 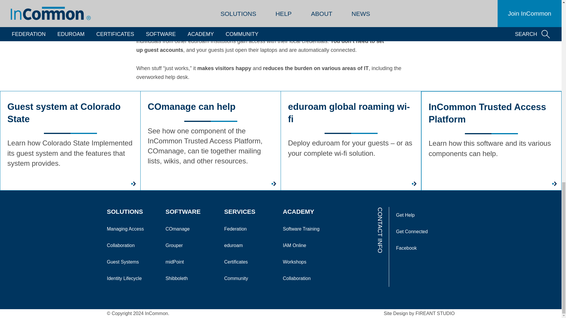 I want to click on Collaboration, so click(x=133, y=245).